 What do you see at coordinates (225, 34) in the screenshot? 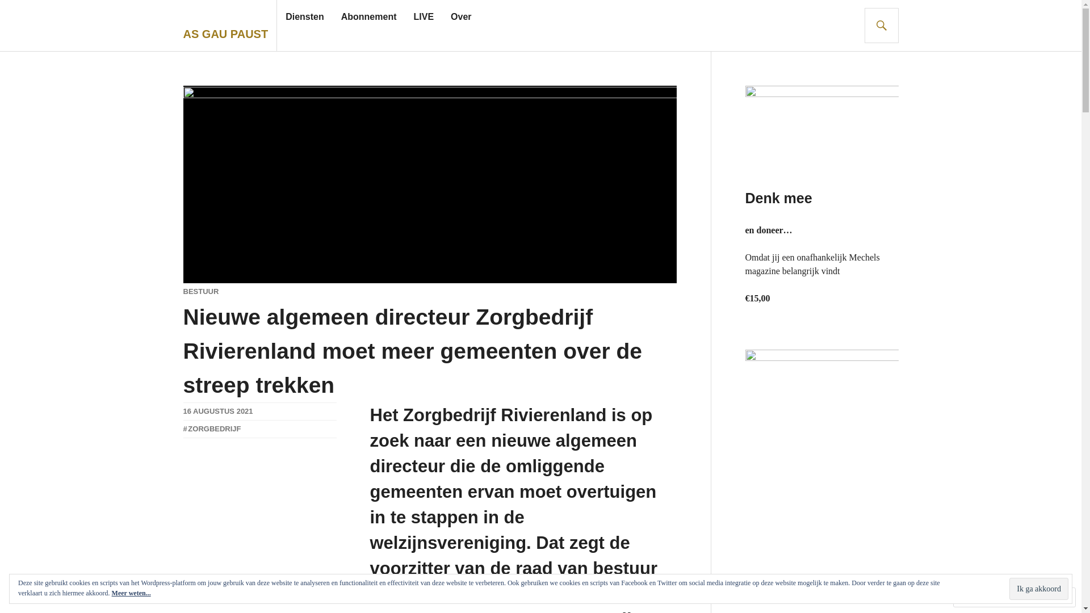
I see `AS GAU PAUST` at bounding box center [225, 34].